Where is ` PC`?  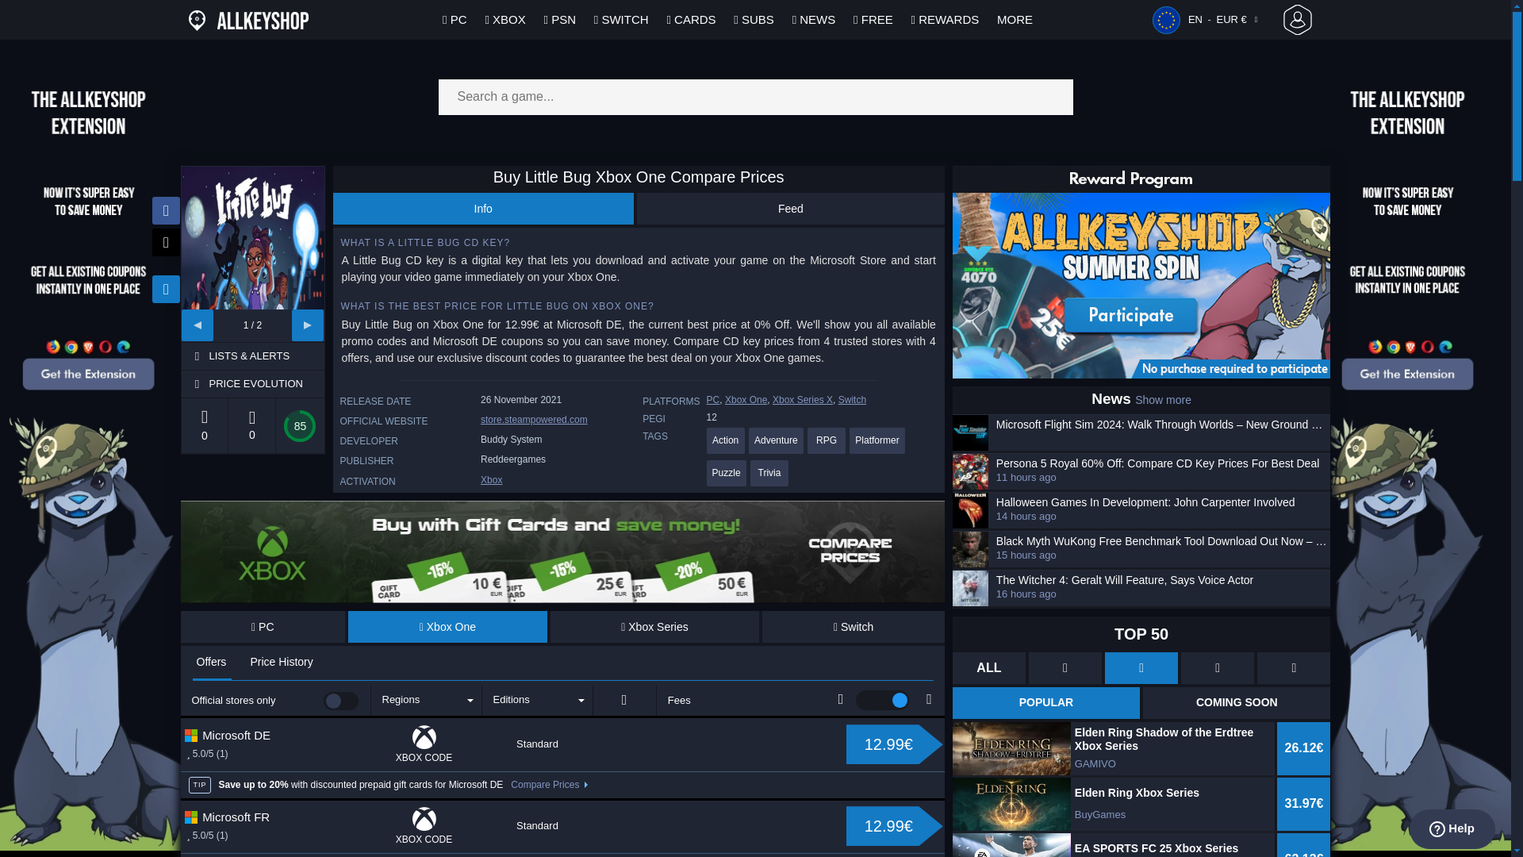  PC is located at coordinates (263, 627).